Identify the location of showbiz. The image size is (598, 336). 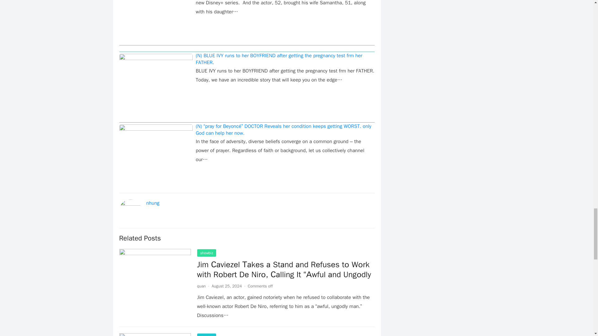
(206, 335).